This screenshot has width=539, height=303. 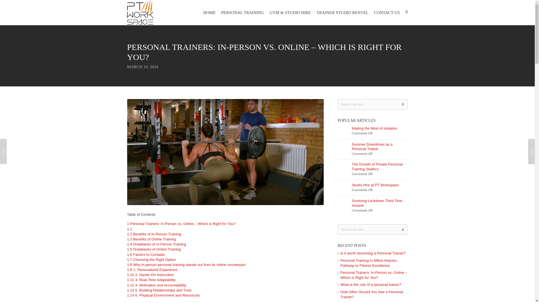 What do you see at coordinates (140, 12) in the screenshot?
I see `PT WorkSpace` at bounding box center [140, 12].